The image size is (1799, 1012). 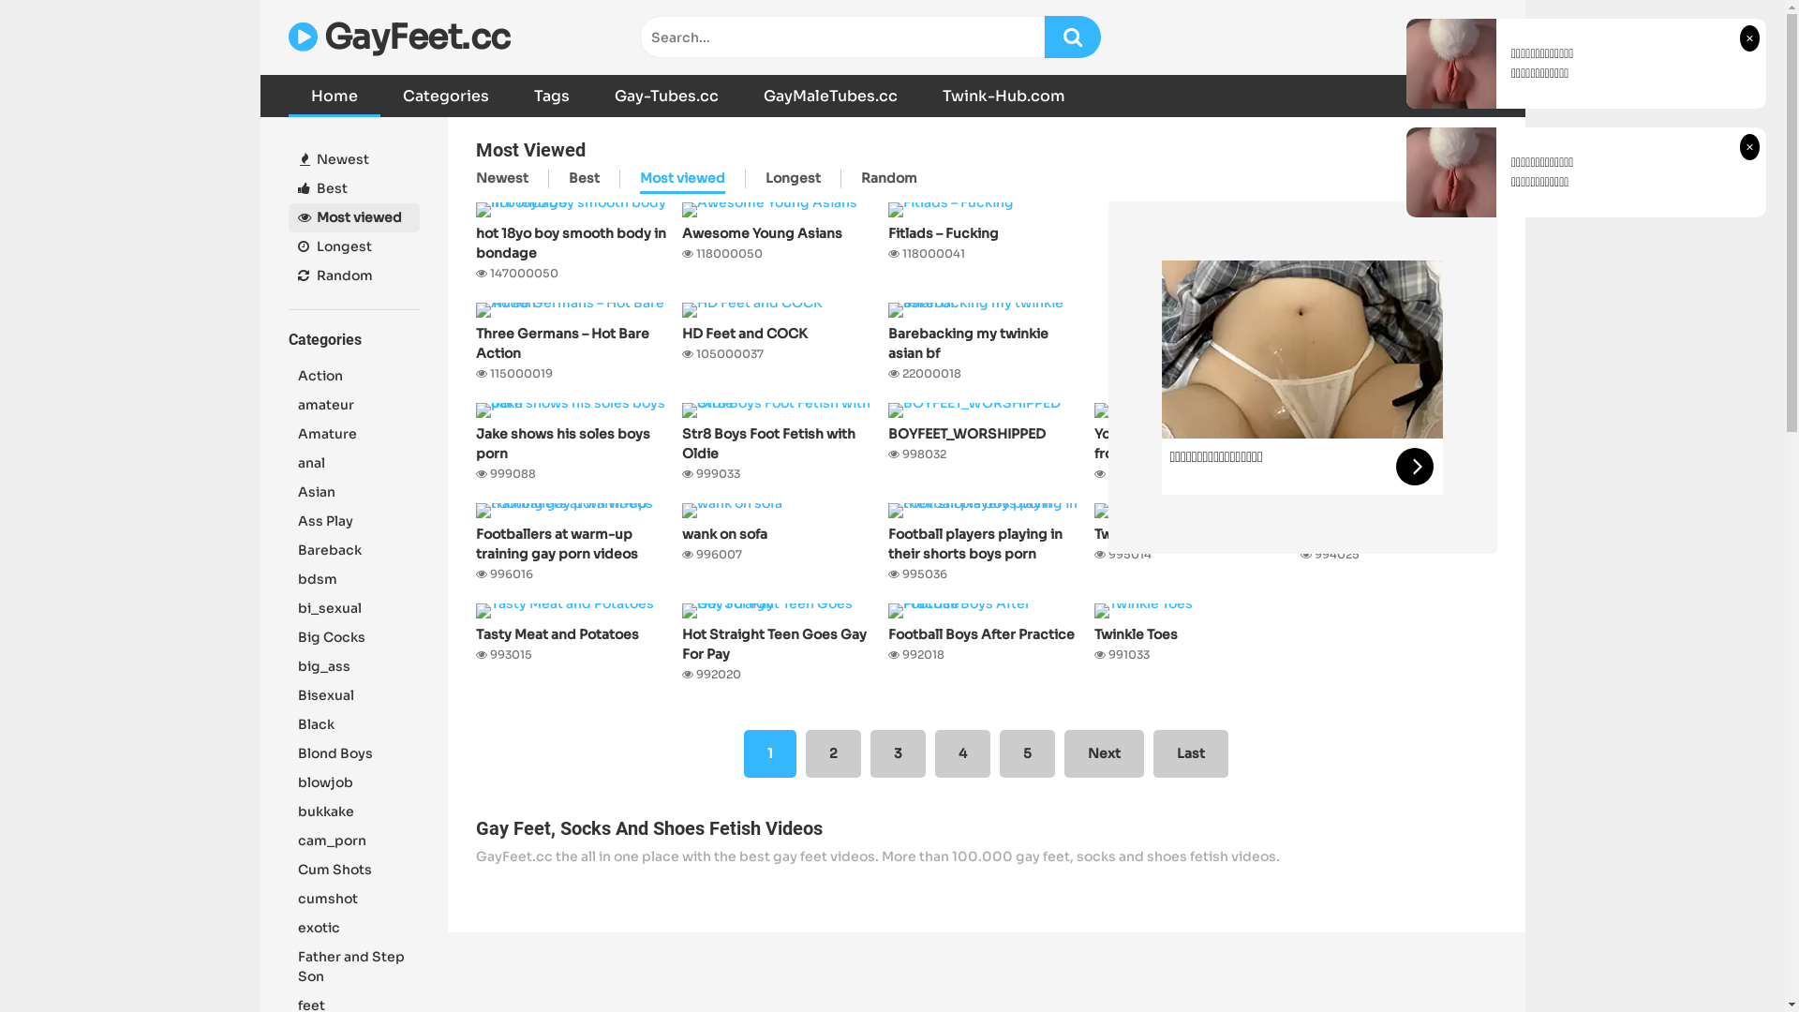 I want to click on Bareback, so click(x=354, y=551).